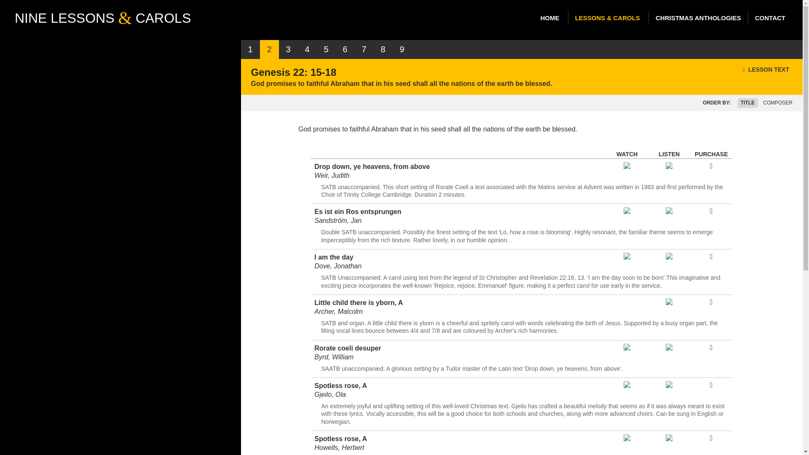 The width and height of the screenshot is (809, 455). I want to click on 3, so click(288, 50).